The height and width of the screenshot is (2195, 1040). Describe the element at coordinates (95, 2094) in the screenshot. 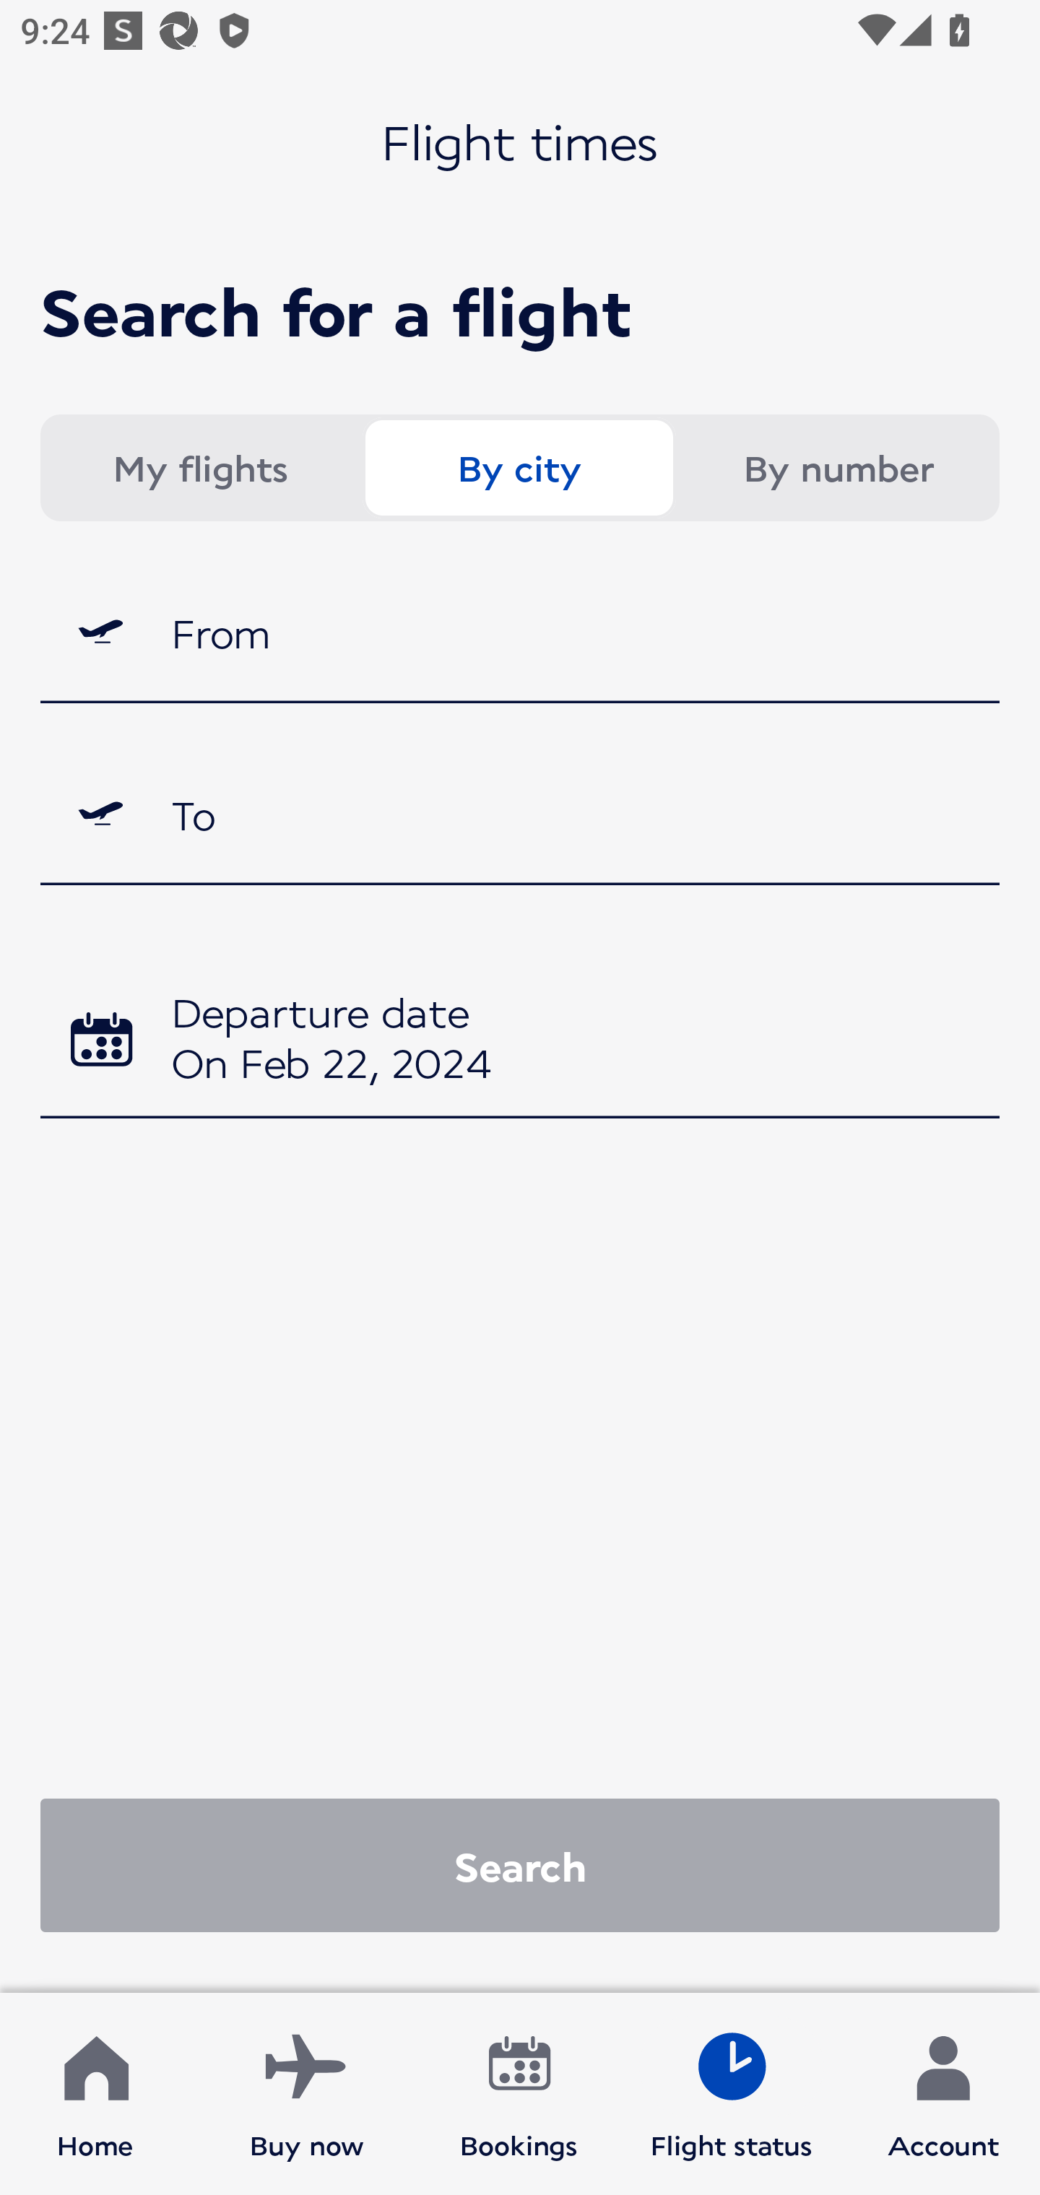

I see `Home` at that location.